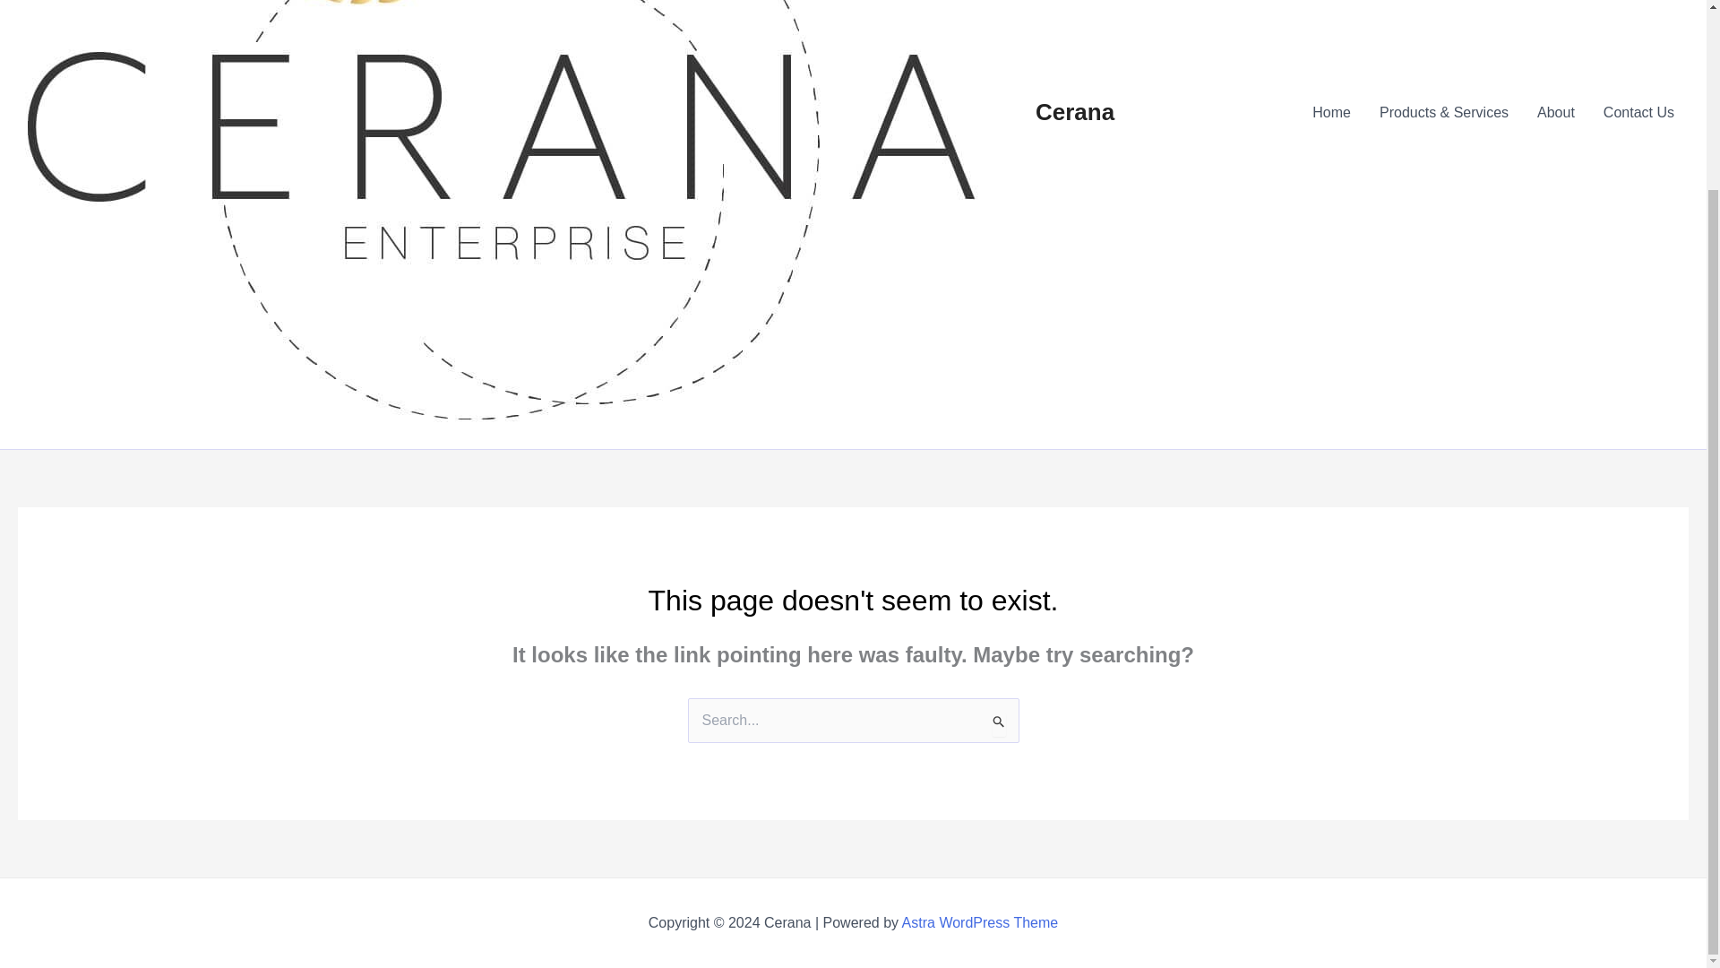  Describe the element at coordinates (1639, 113) in the screenshot. I see `Contact Us` at that location.